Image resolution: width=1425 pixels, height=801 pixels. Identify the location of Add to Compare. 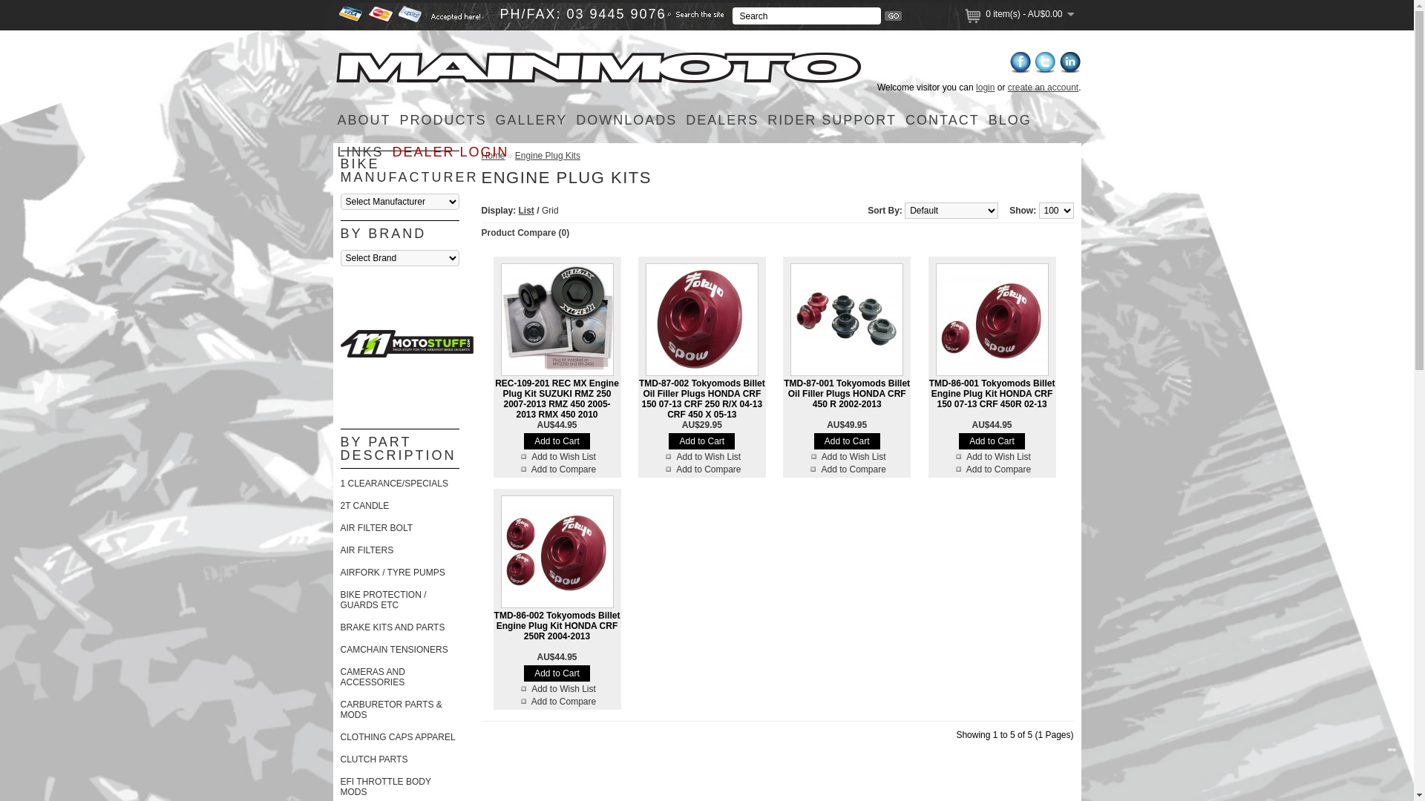
(846, 469).